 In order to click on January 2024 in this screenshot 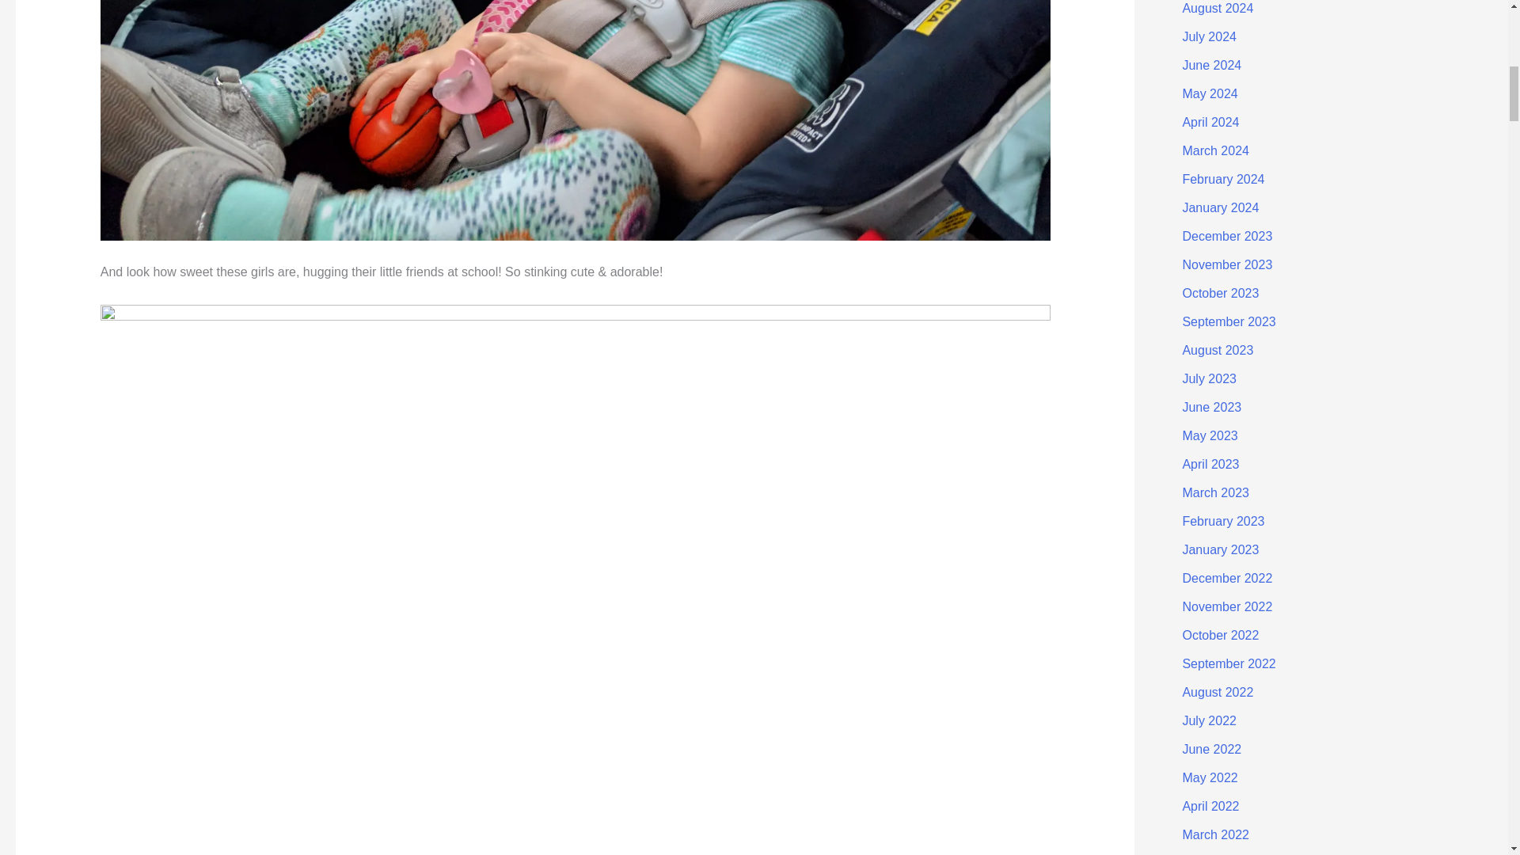, I will do `click(1220, 207)`.